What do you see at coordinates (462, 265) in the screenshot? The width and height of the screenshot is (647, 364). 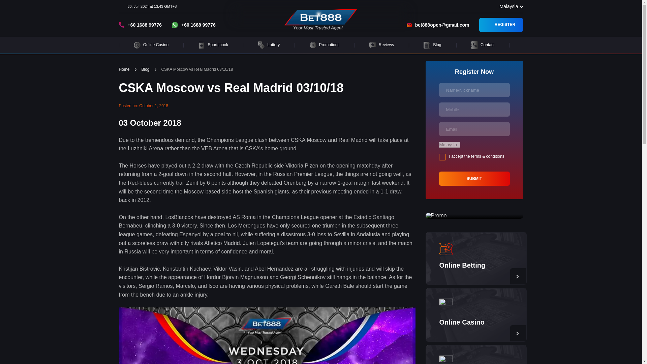 I see `Online Betting` at bounding box center [462, 265].